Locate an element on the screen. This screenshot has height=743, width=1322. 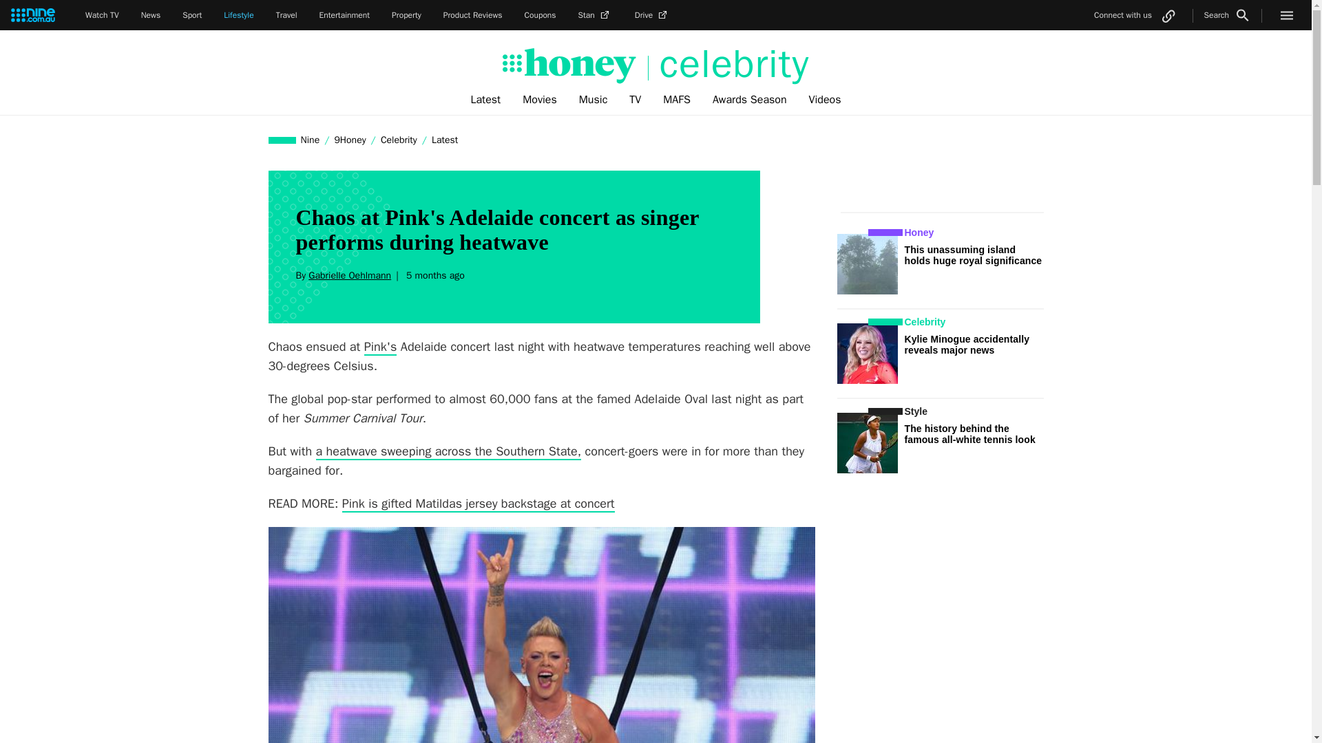
Movies is located at coordinates (540, 100).